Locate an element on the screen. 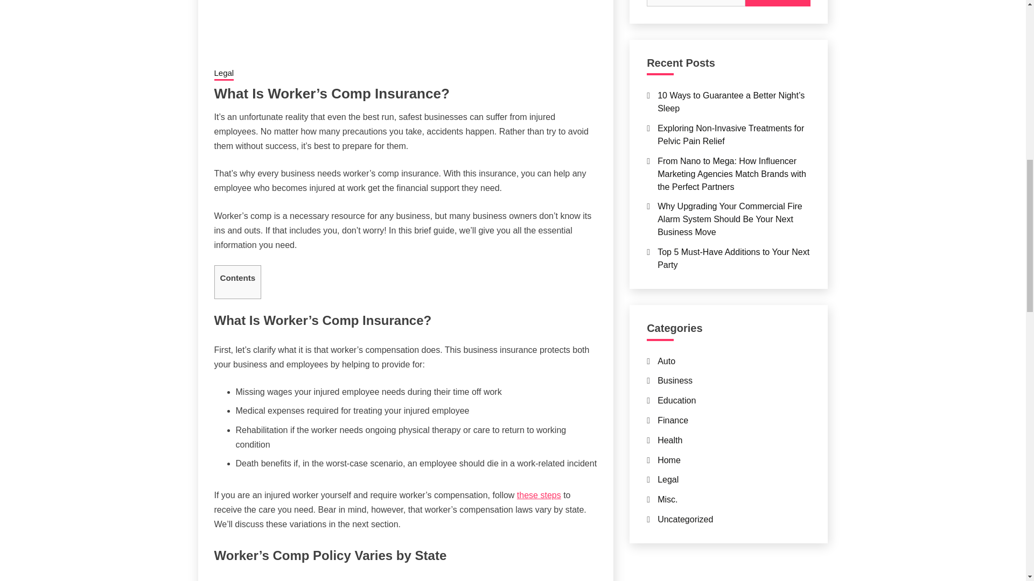  Exploring Non-Invasive Treatments for Pelvic Pain Relief is located at coordinates (731, 134).